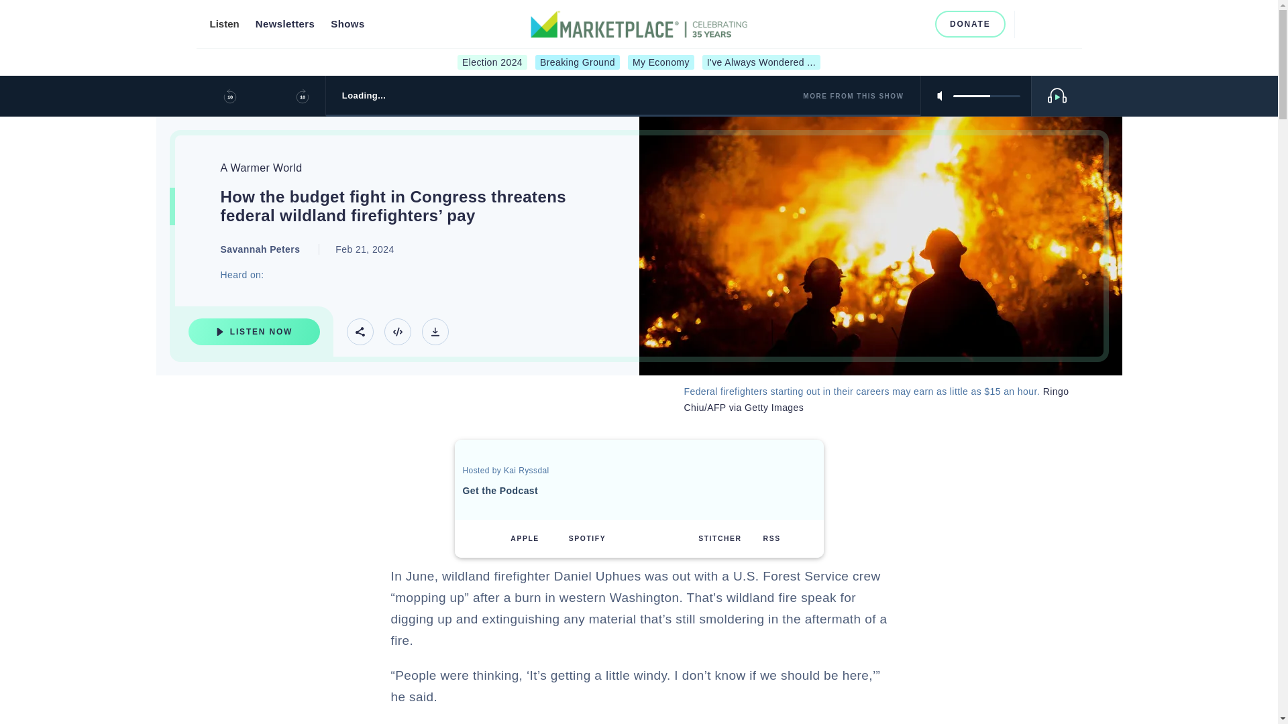  What do you see at coordinates (872, 23) in the screenshot?
I see `Instagram` at bounding box center [872, 23].